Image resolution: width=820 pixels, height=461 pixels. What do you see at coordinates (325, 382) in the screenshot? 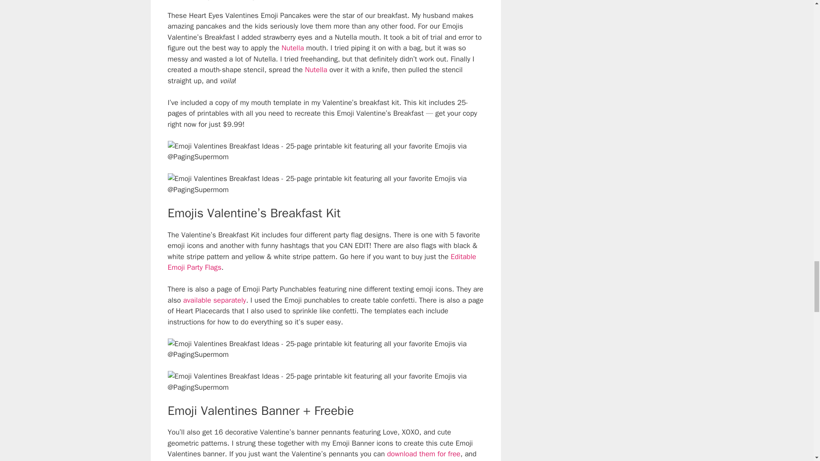
I see `Emoji Valentine Banner 3` at bounding box center [325, 382].